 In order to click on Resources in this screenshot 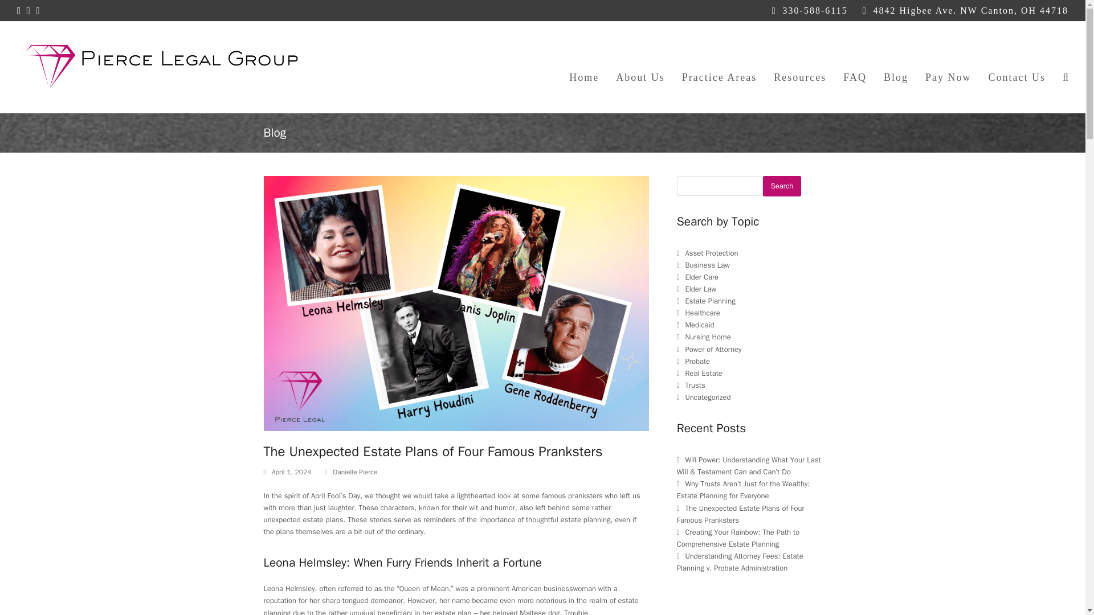, I will do `click(799, 67)`.